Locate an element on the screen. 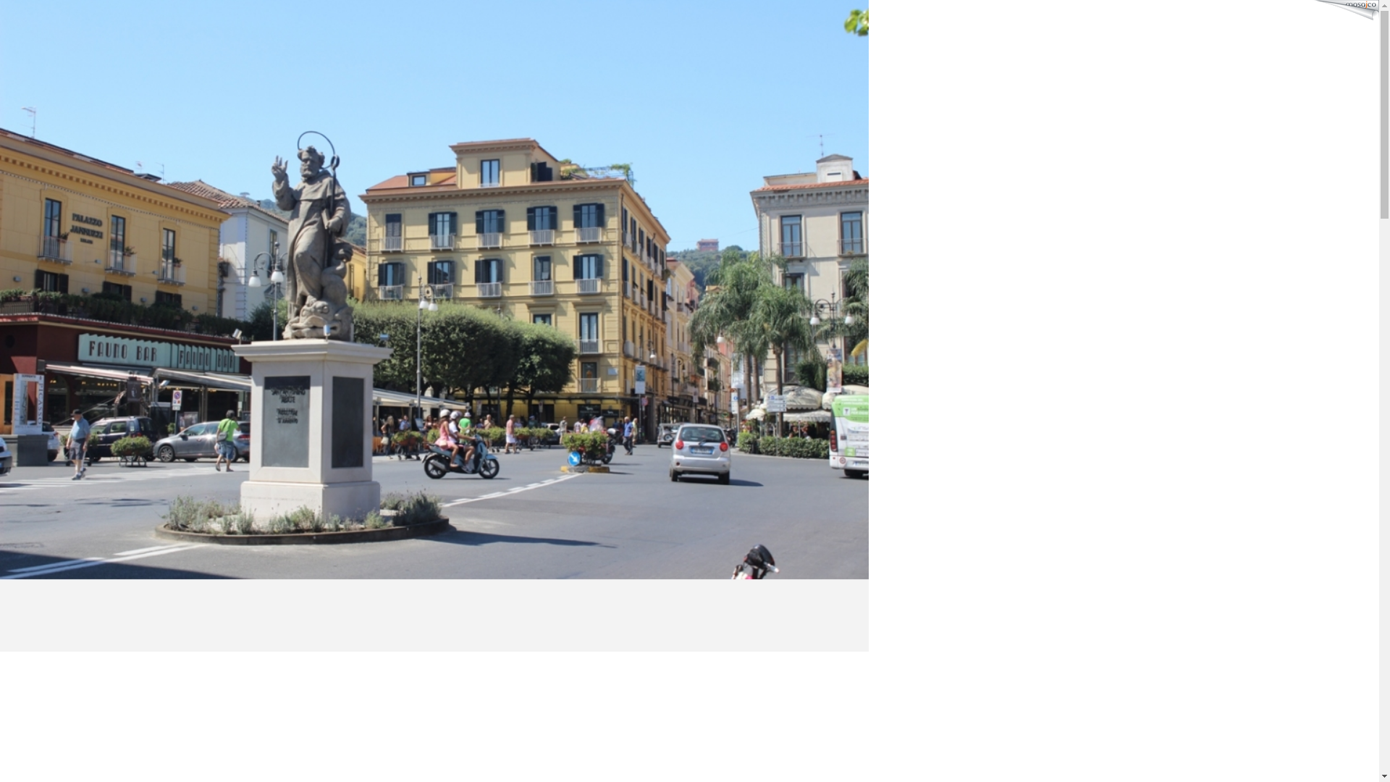  Offers is located at coordinates (78, 356).